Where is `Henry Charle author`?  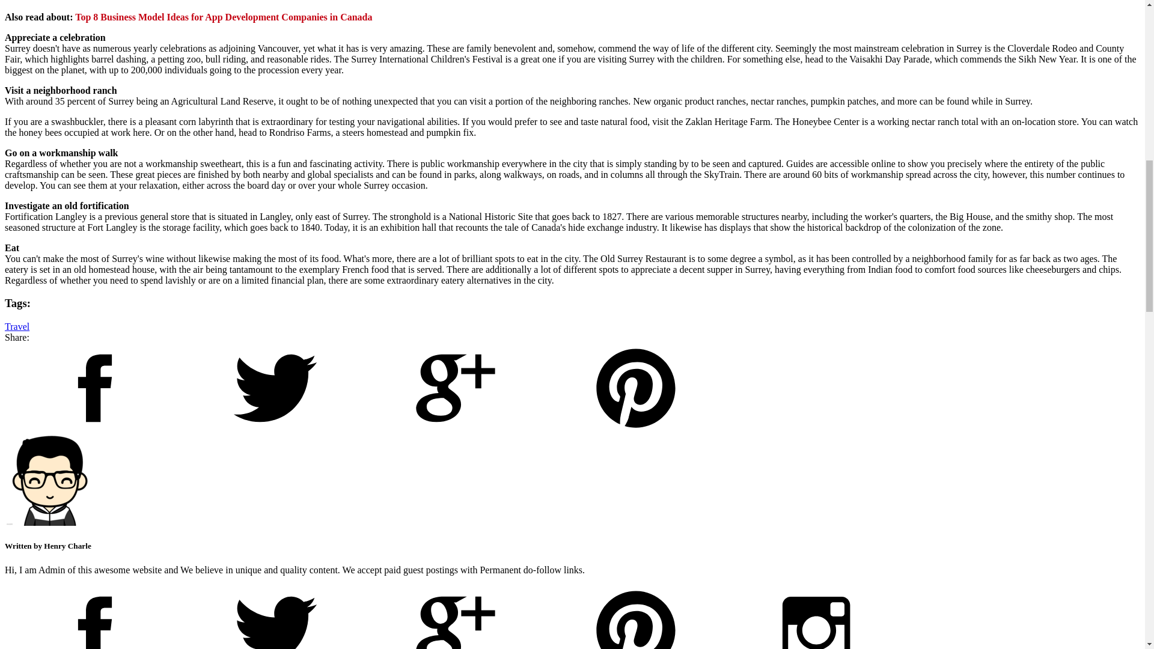 Henry Charle author is located at coordinates (49, 480).